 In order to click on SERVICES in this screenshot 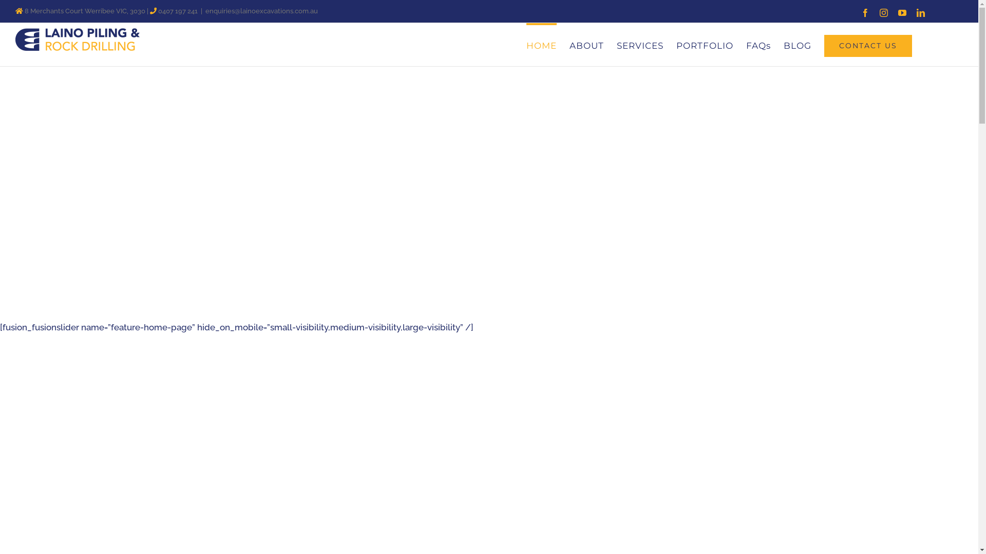, I will do `click(640, 45)`.